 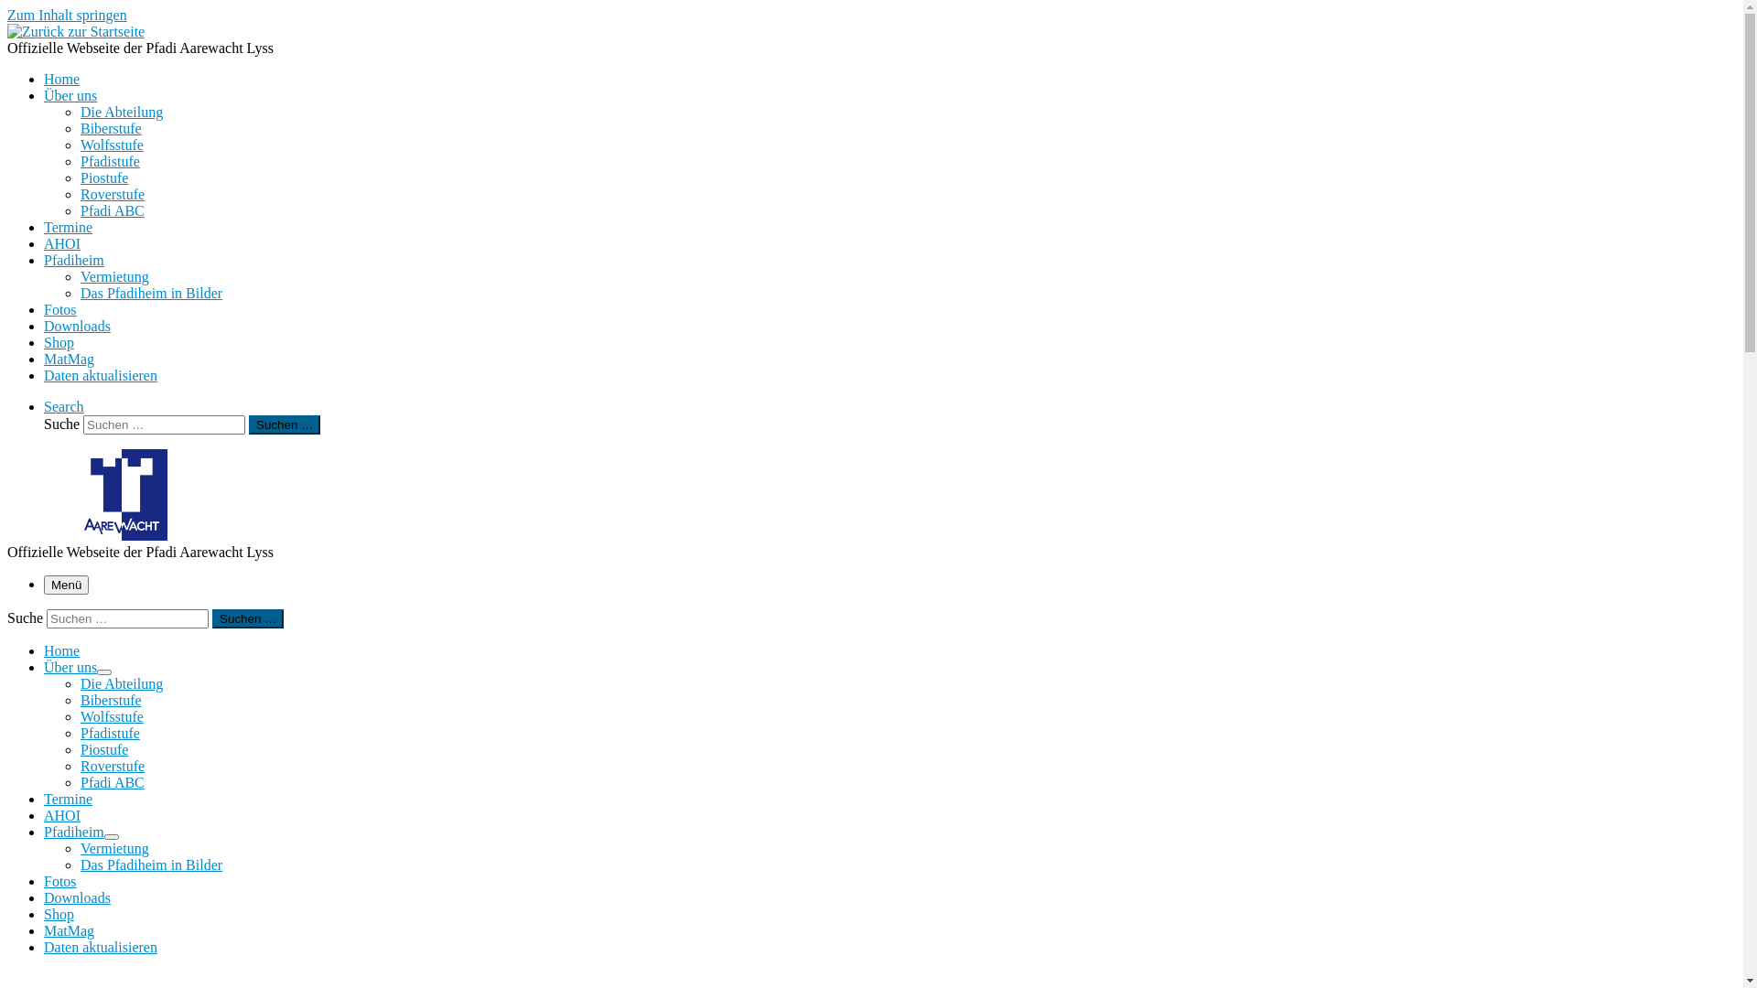 I want to click on Vermietung, so click(x=115, y=276).